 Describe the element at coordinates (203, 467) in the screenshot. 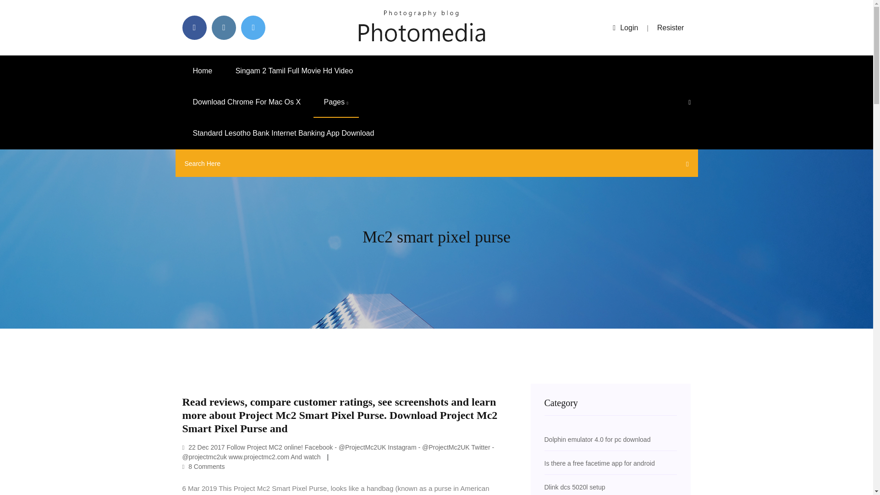

I see `8 Comments` at that location.